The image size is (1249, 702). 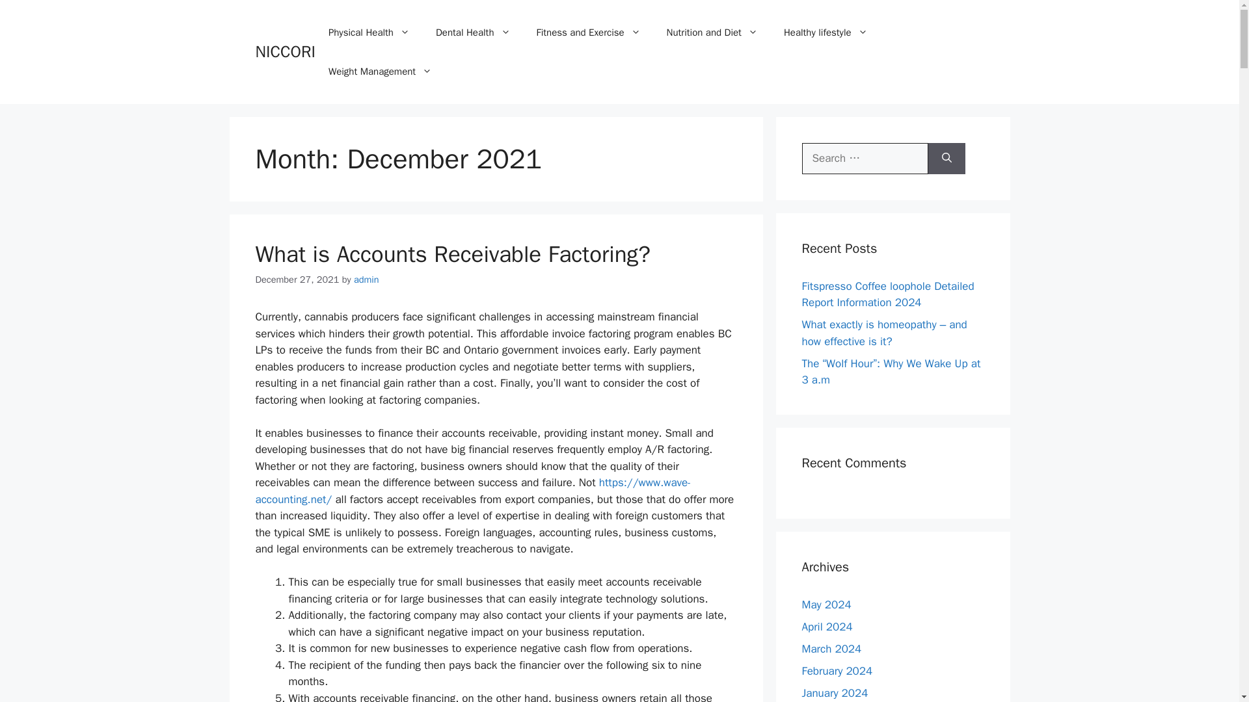 I want to click on admin, so click(x=366, y=279).